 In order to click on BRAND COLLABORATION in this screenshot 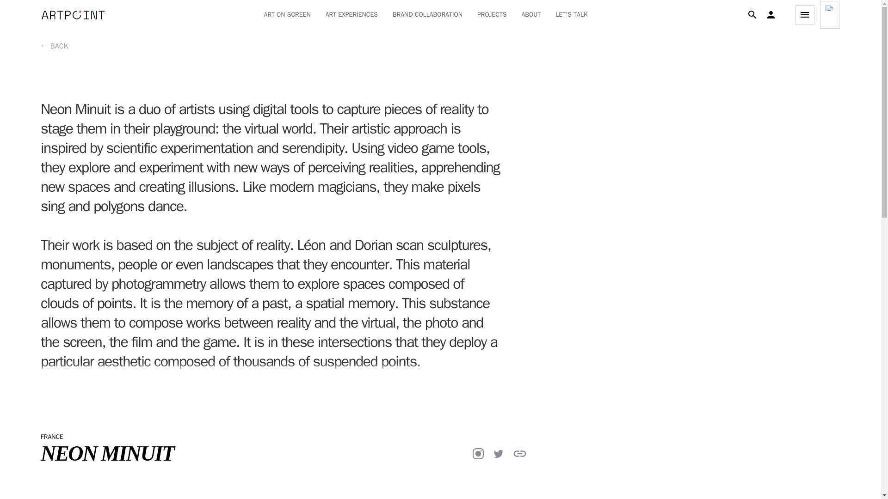, I will do `click(427, 15)`.